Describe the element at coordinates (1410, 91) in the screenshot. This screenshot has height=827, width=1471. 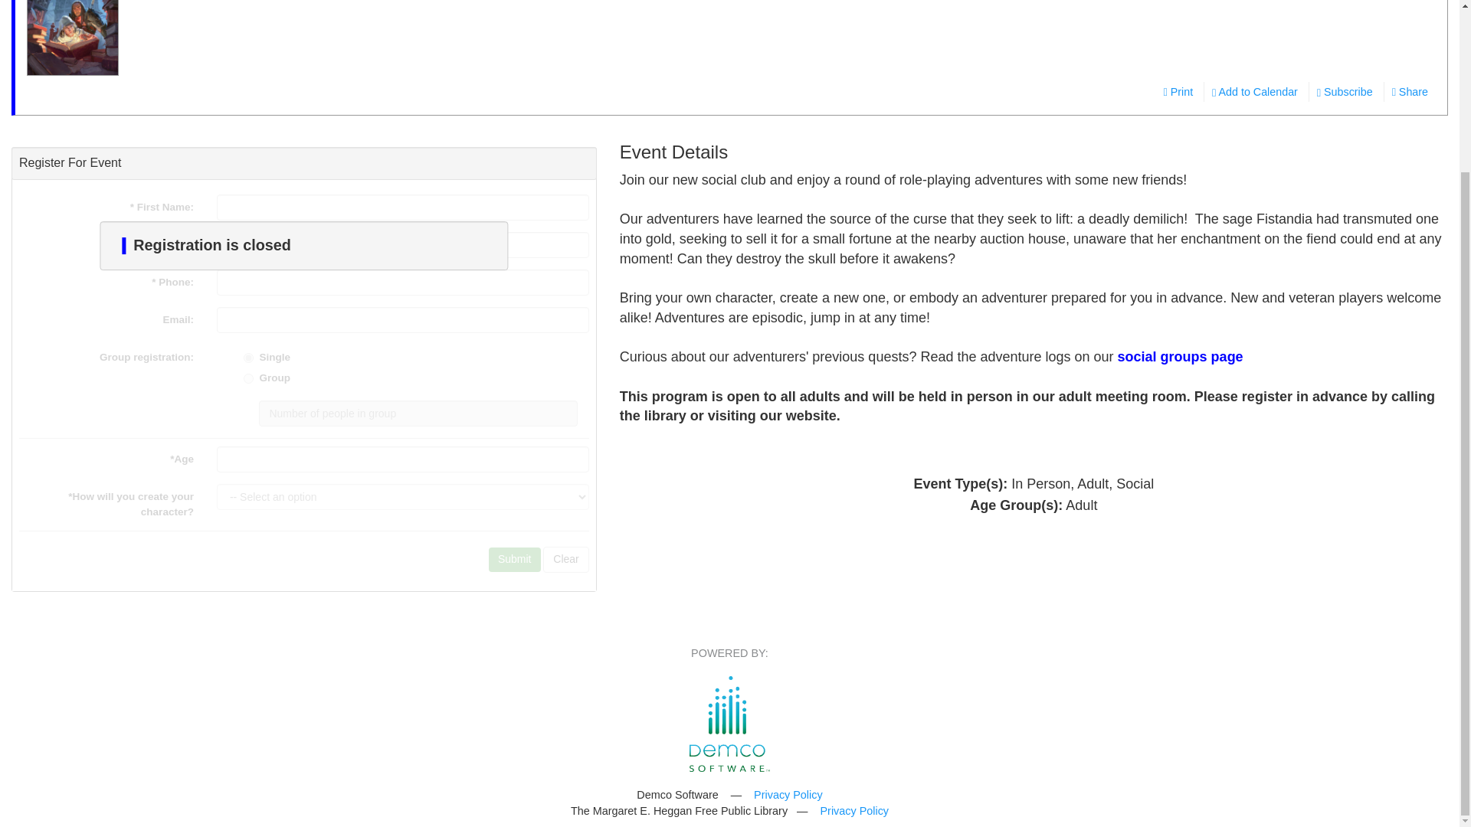
I see `Share` at that location.